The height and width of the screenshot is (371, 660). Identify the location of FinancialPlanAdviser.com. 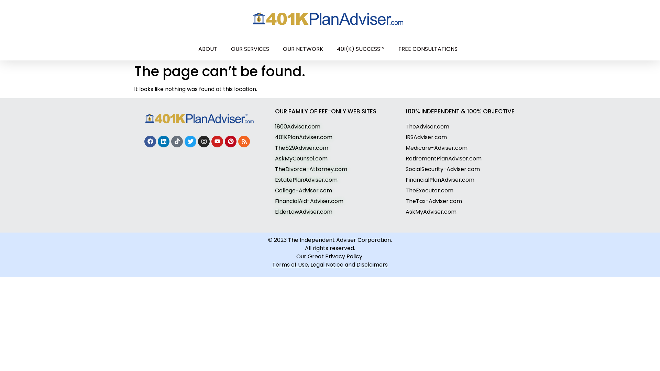
(440, 180).